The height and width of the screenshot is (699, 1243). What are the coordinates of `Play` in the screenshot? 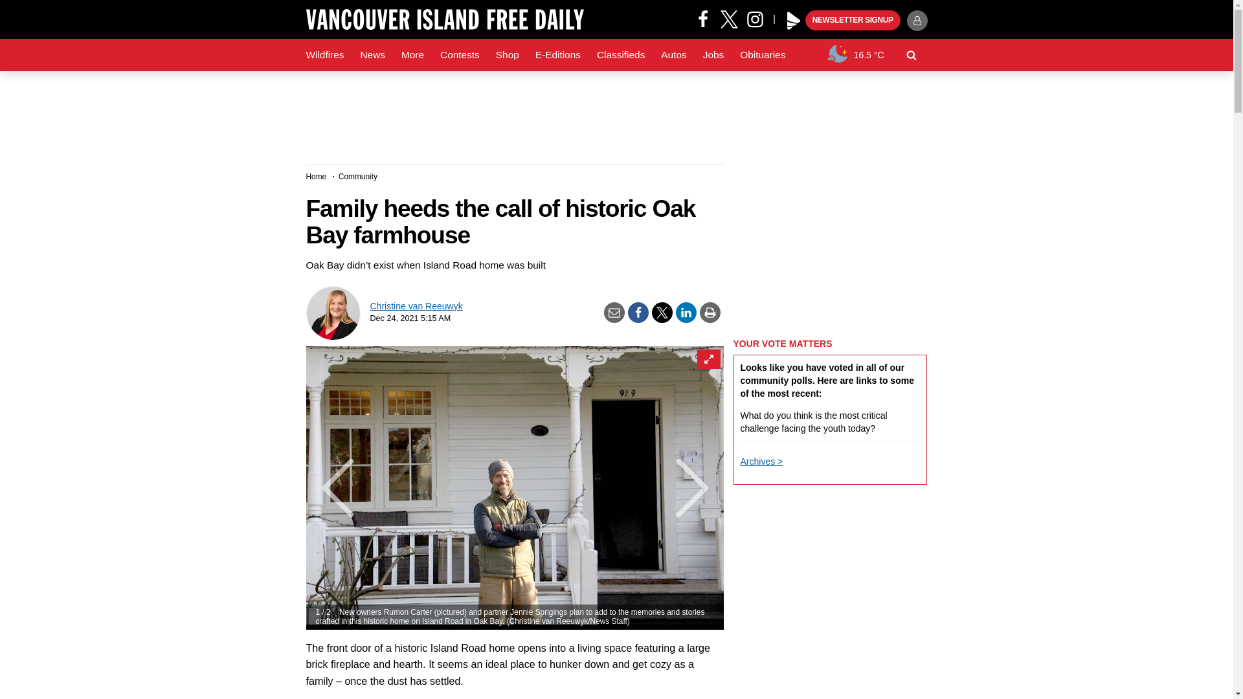 It's located at (794, 21).